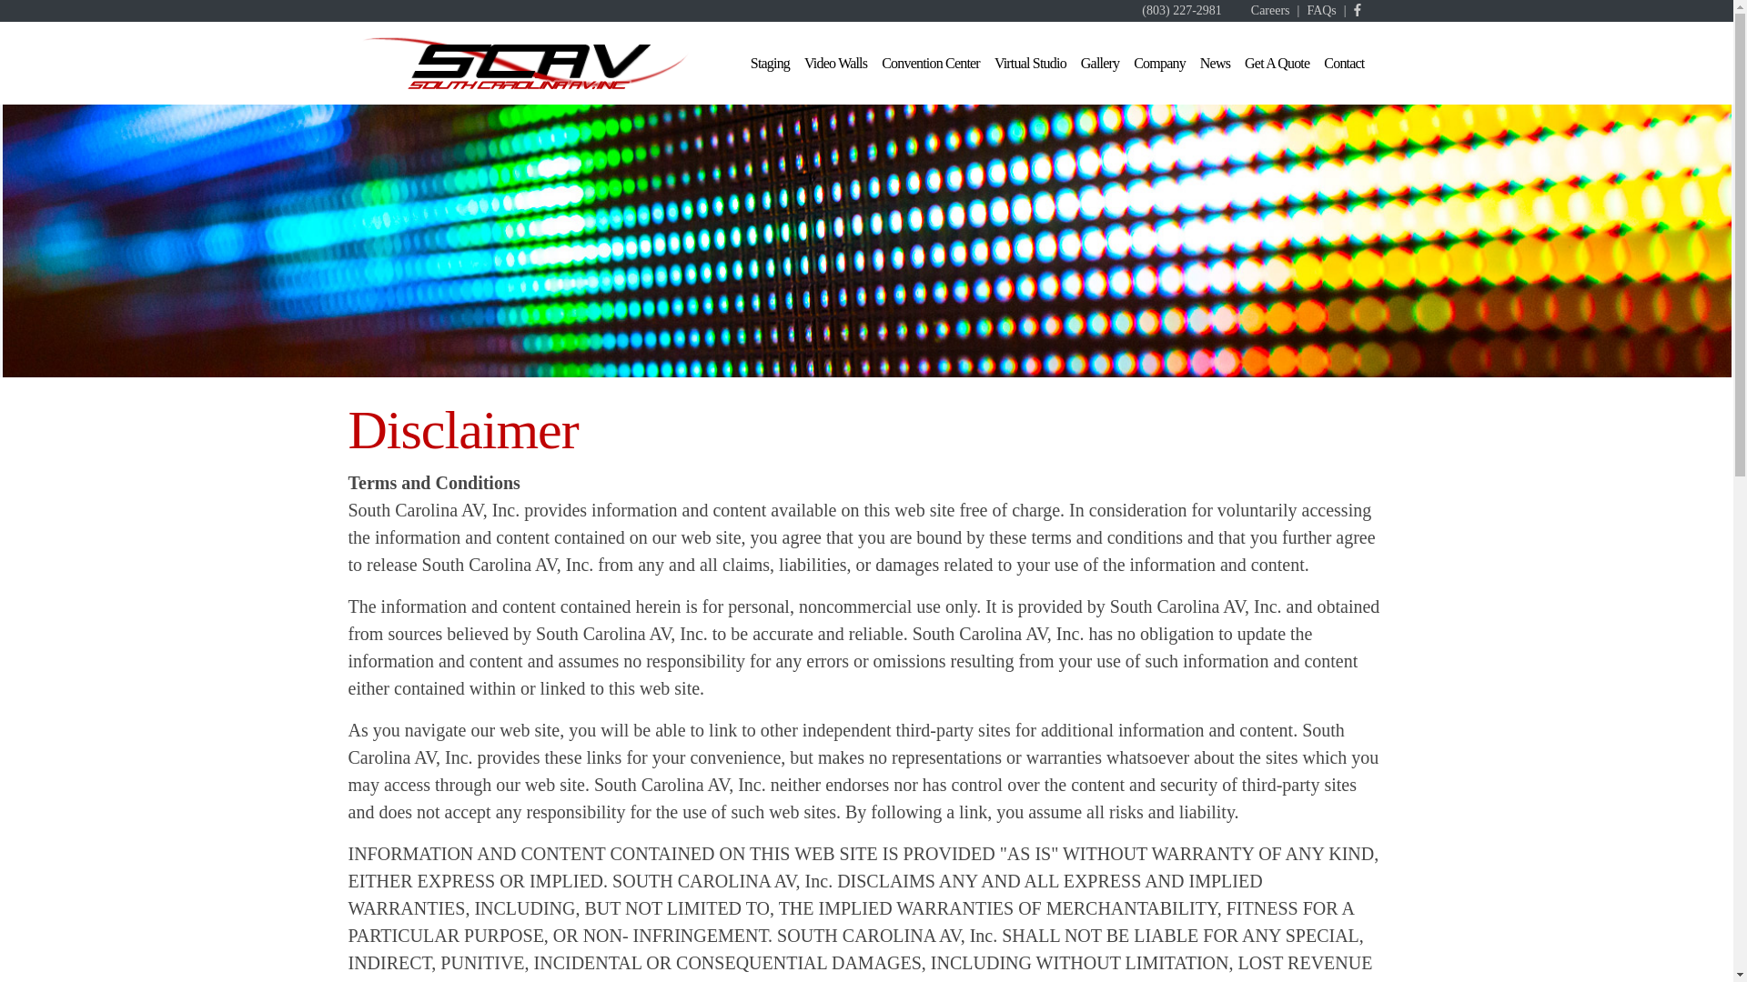 This screenshot has width=1747, height=982. Describe the element at coordinates (1100, 64) in the screenshot. I see `Gallery` at that location.